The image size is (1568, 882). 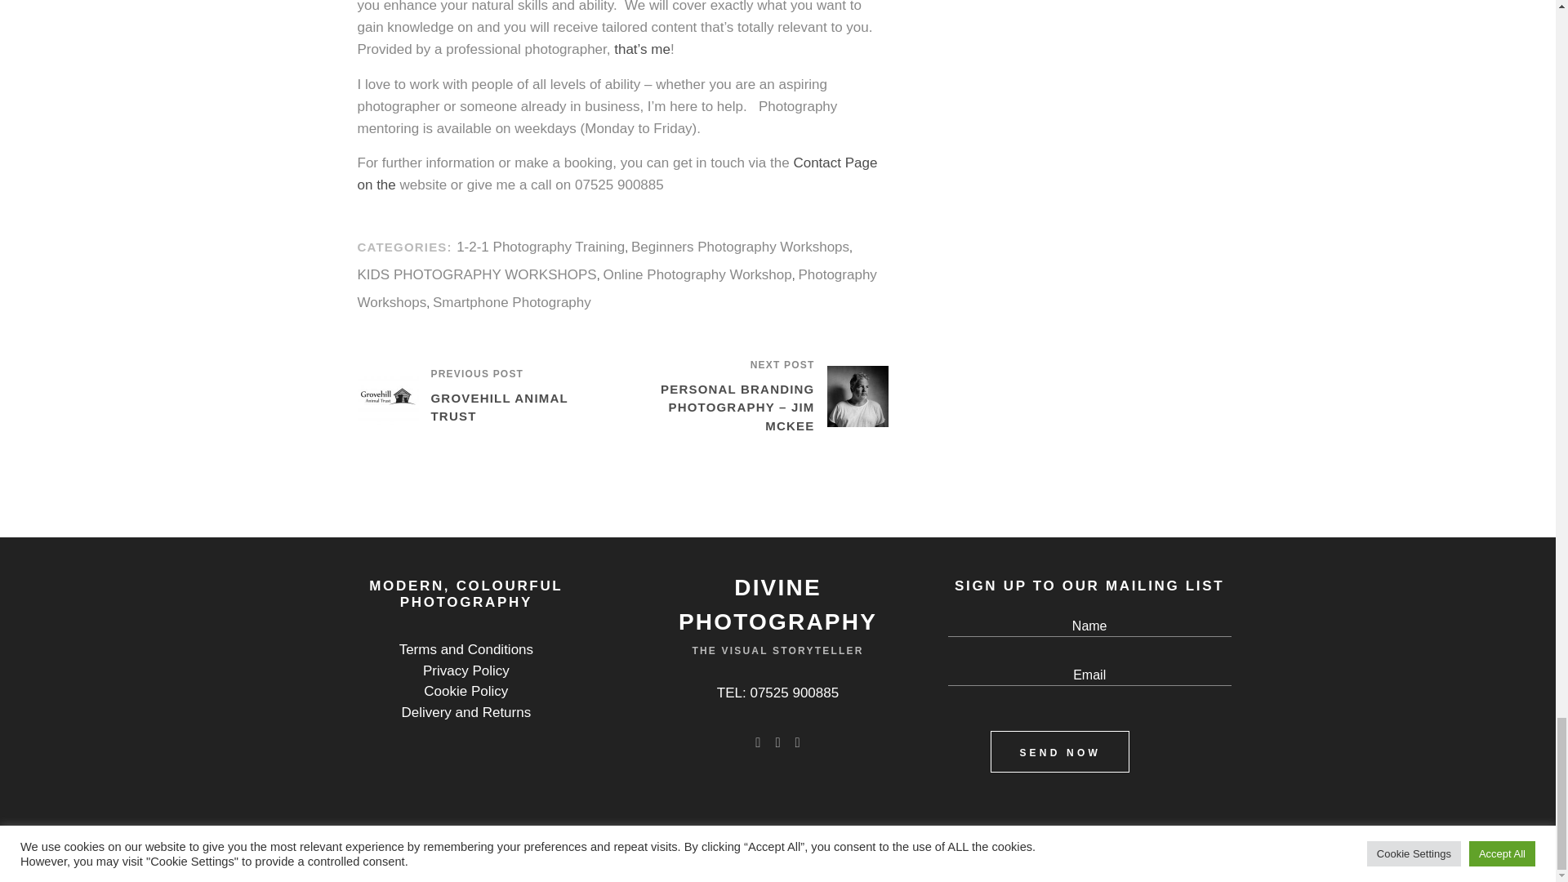 What do you see at coordinates (697, 274) in the screenshot?
I see `Online Photography Workshop` at bounding box center [697, 274].